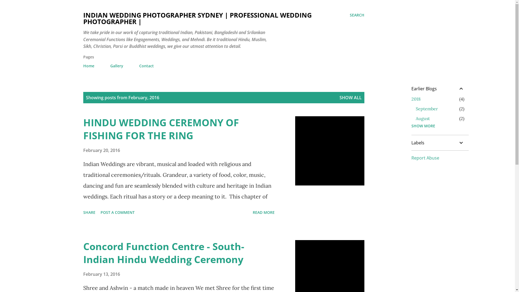  I want to click on POST A COMMENT, so click(118, 213).